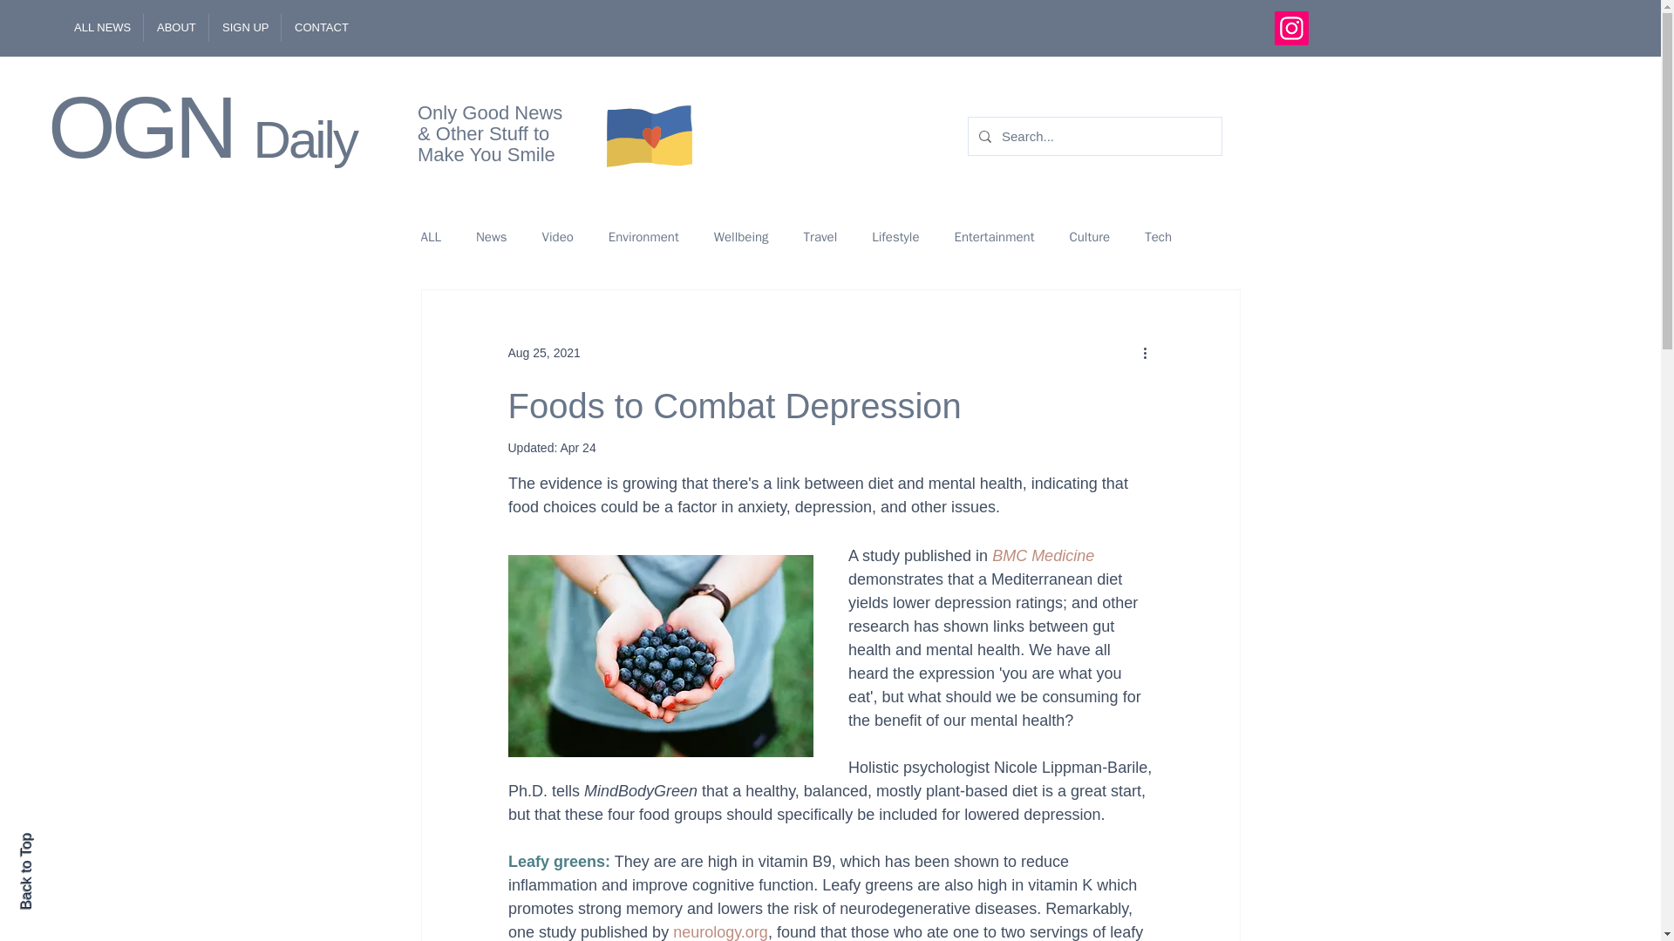 Image resolution: width=1674 pixels, height=941 pixels. Describe the element at coordinates (820, 236) in the screenshot. I see `Travel` at that location.